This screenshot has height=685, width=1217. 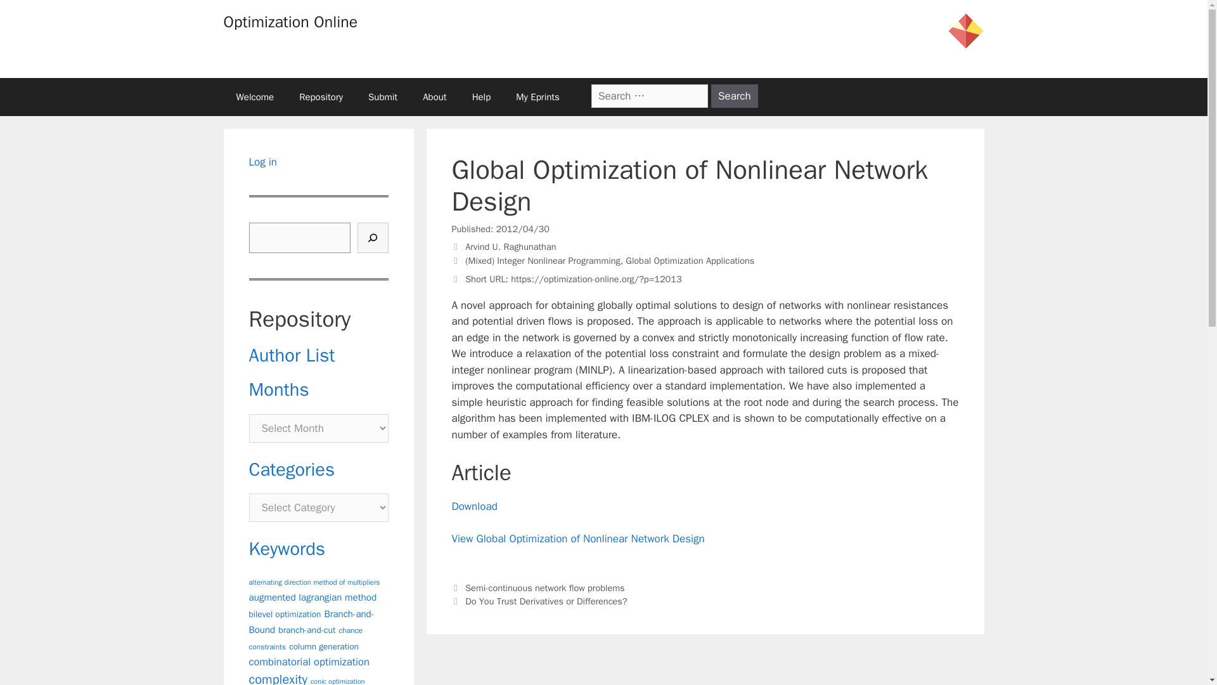 I want to click on combinatorial optimization, so click(x=308, y=662).